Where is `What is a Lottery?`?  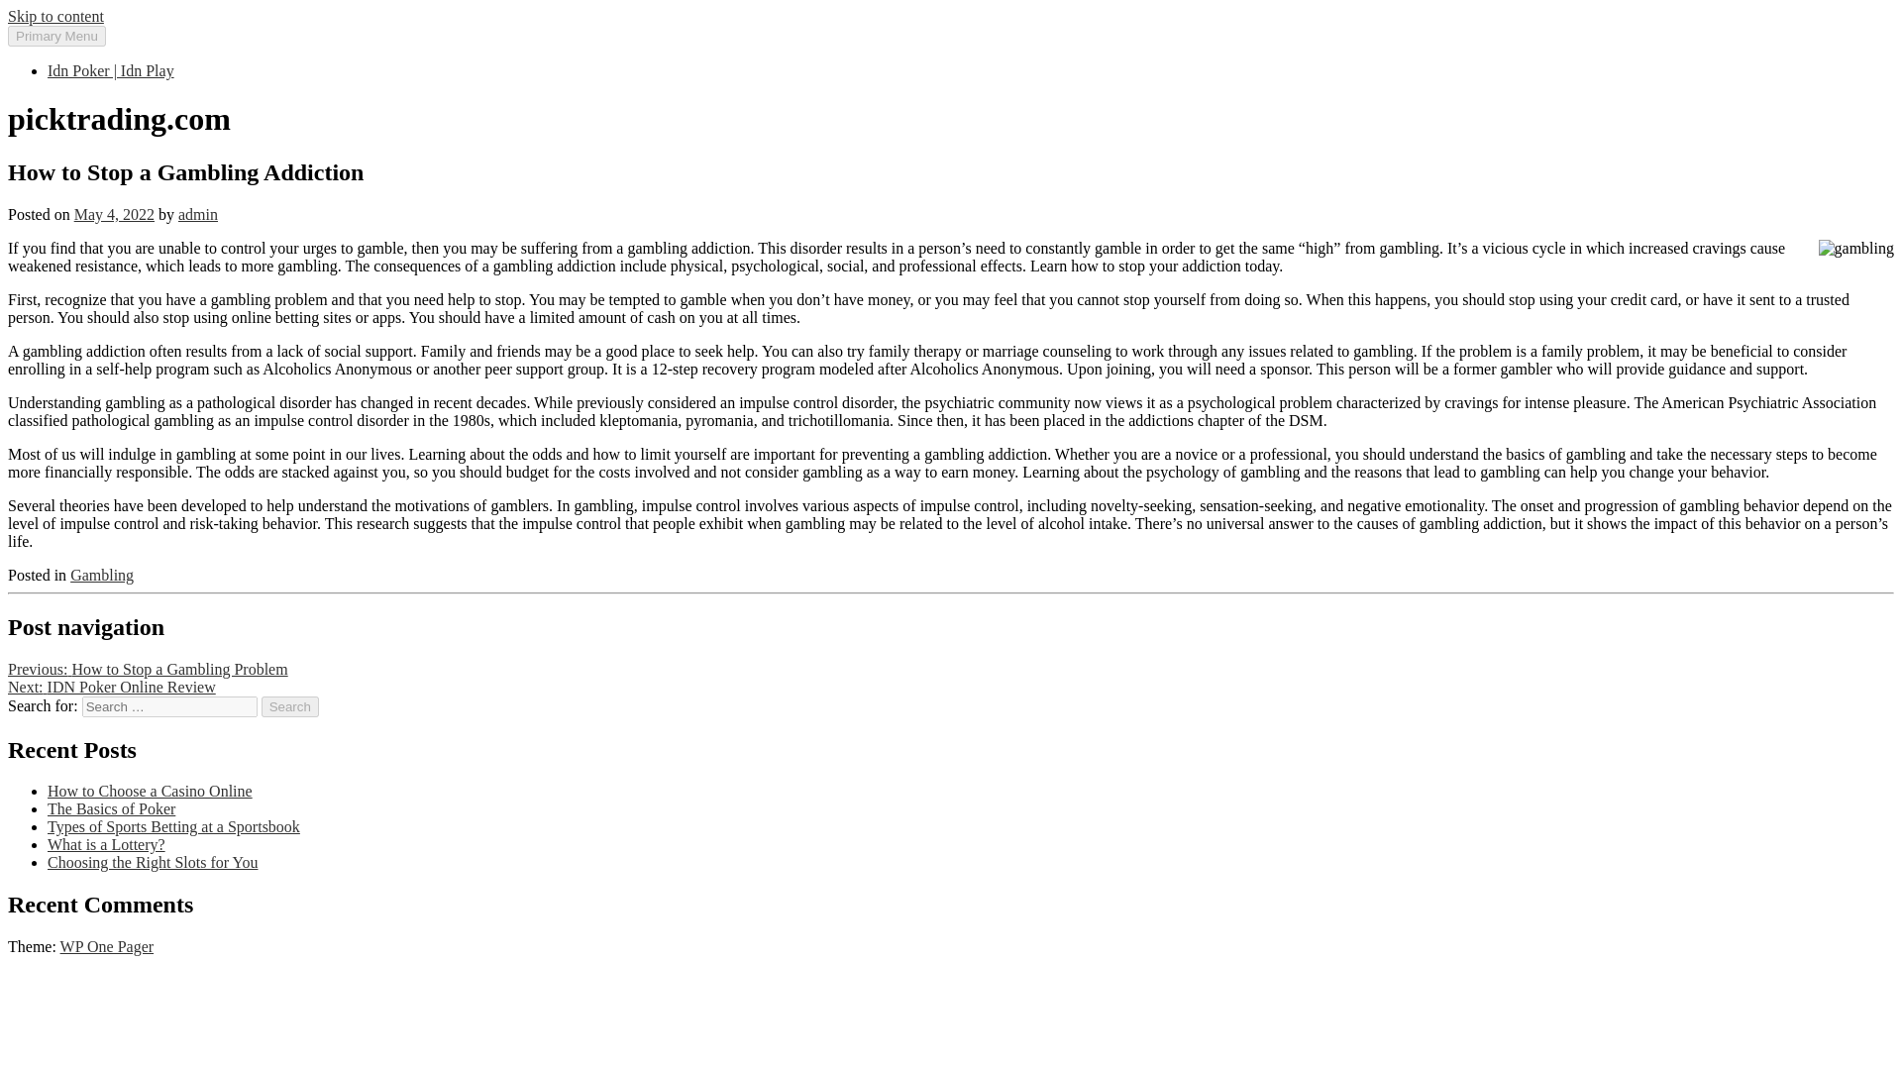
What is a Lottery? is located at coordinates (107, 844).